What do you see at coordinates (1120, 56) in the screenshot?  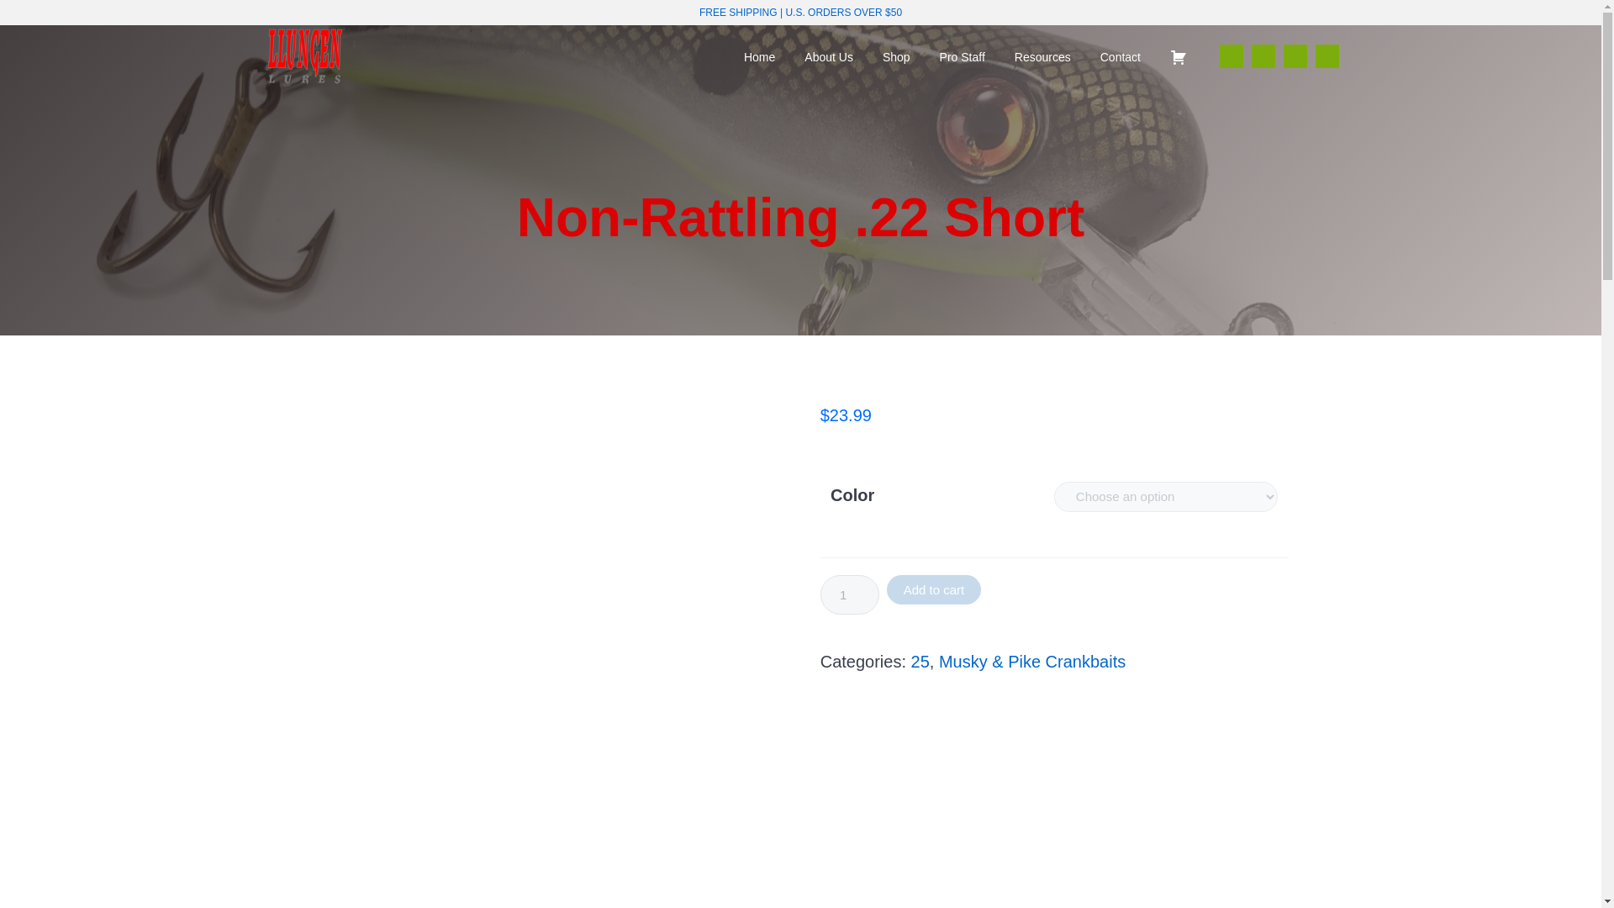 I see `Contact` at bounding box center [1120, 56].